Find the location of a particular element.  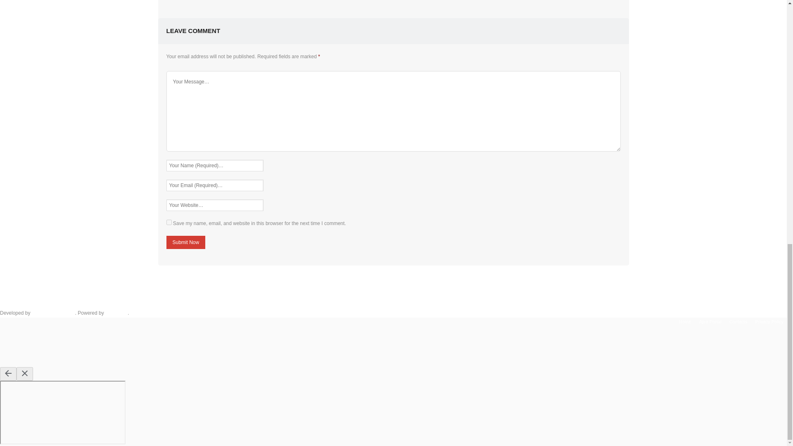

Think Up Themes Ltd is located at coordinates (53, 313).